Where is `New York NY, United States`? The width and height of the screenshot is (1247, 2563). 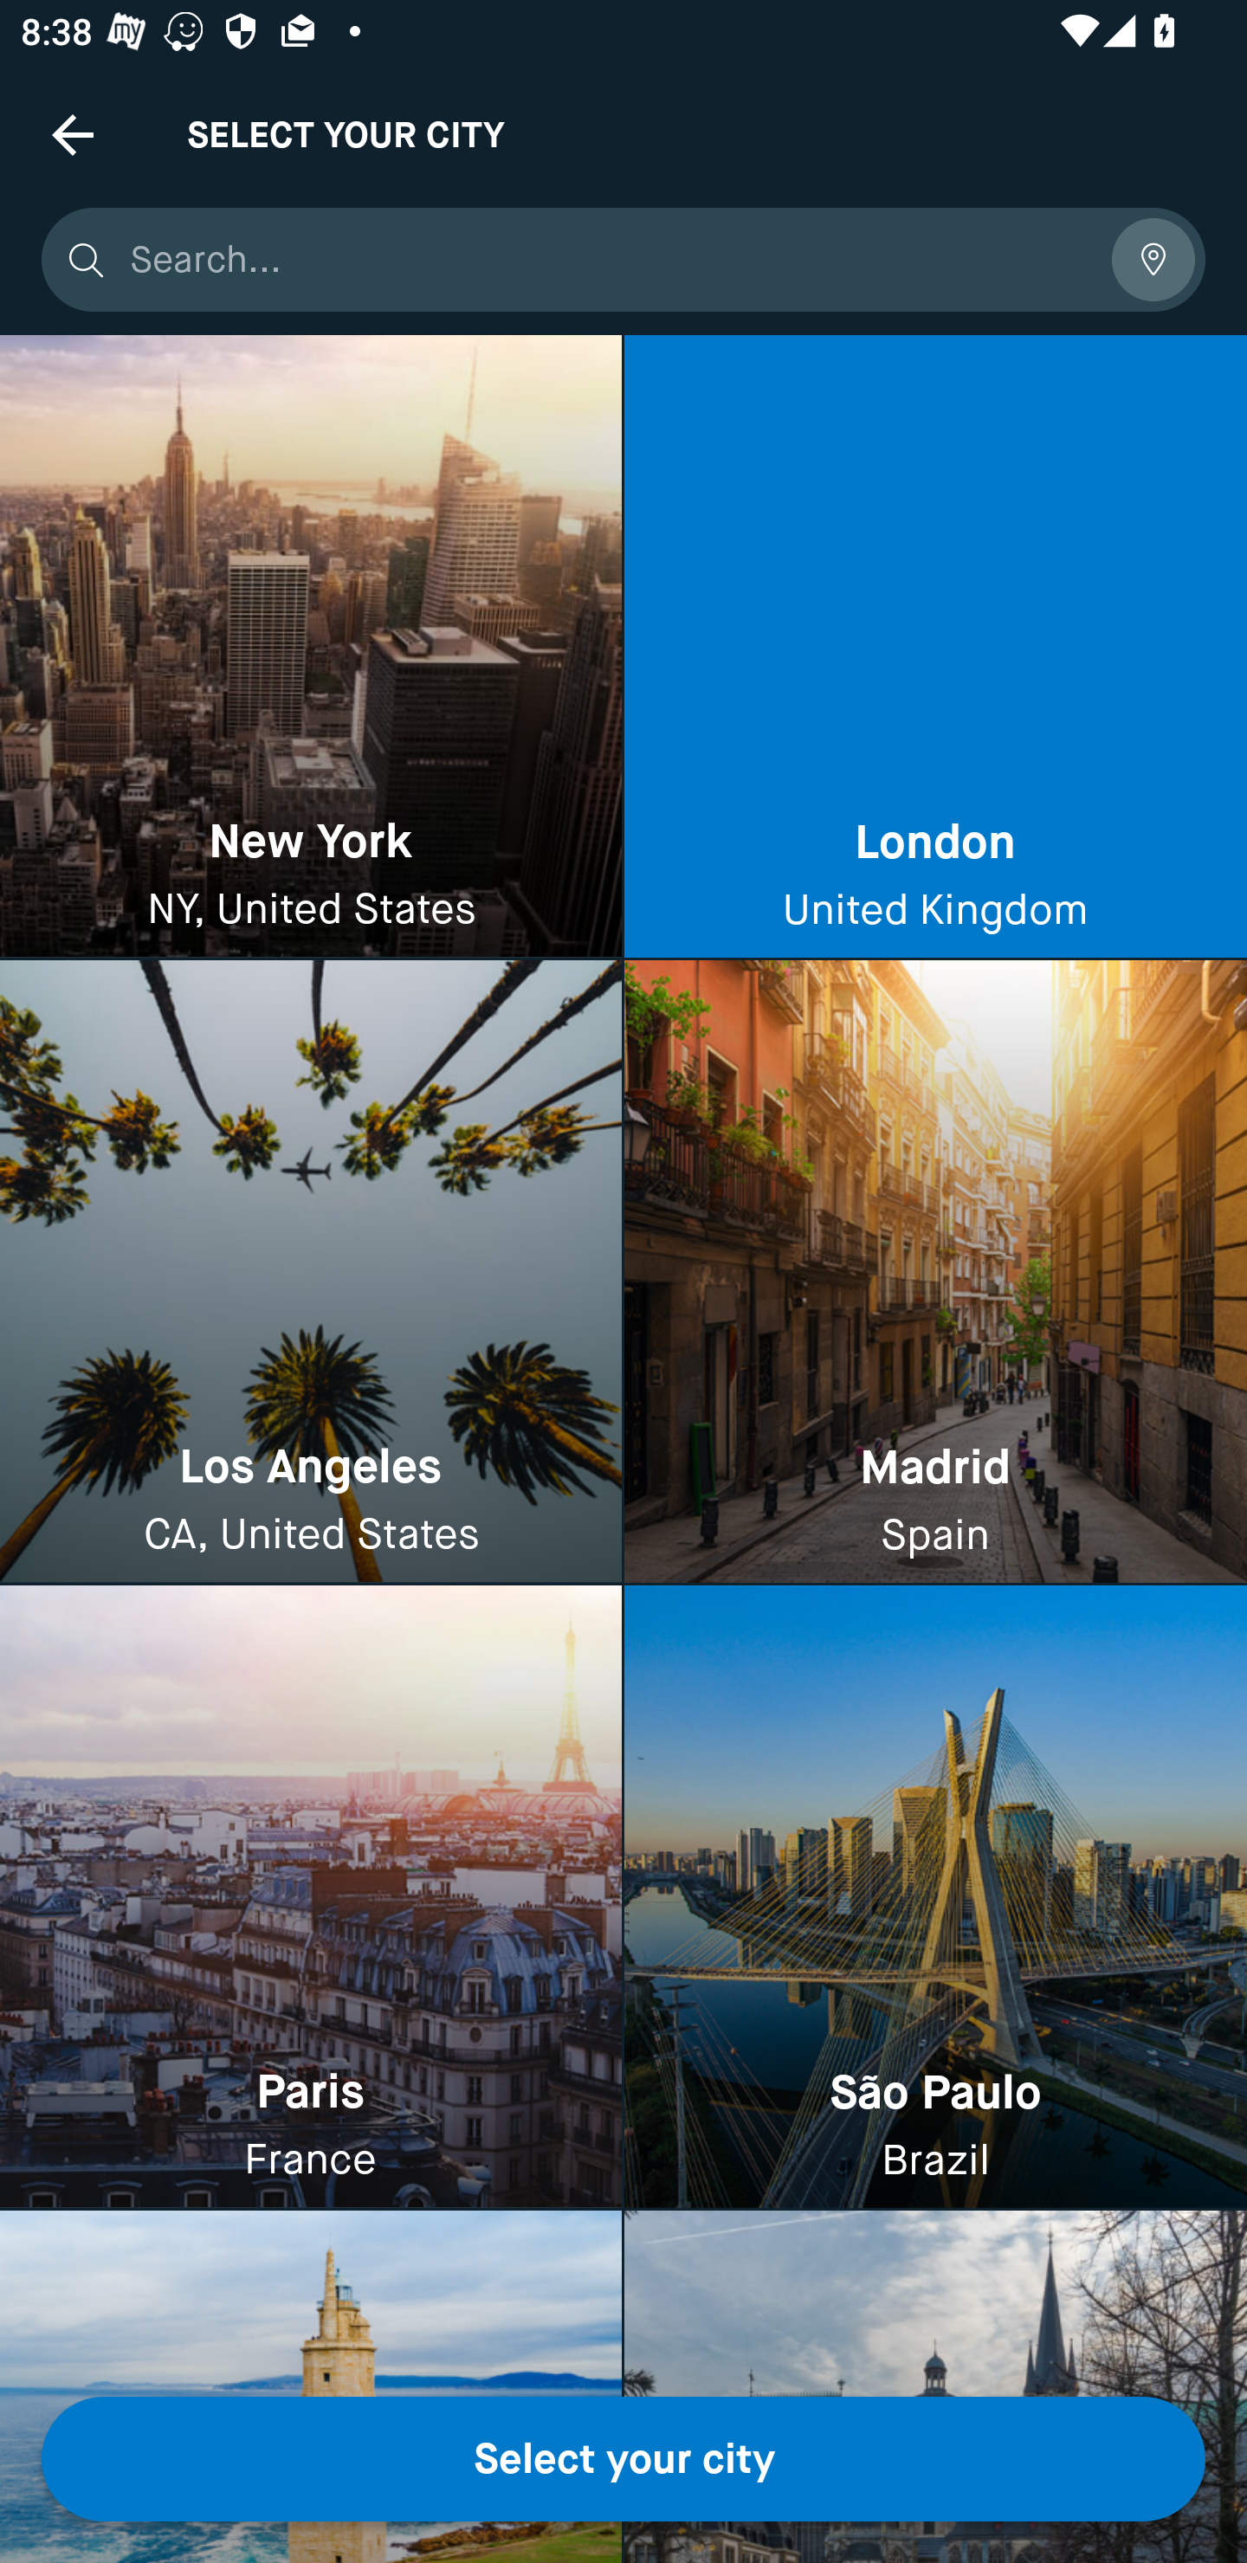
New York NY, United States is located at coordinates (311, 647).